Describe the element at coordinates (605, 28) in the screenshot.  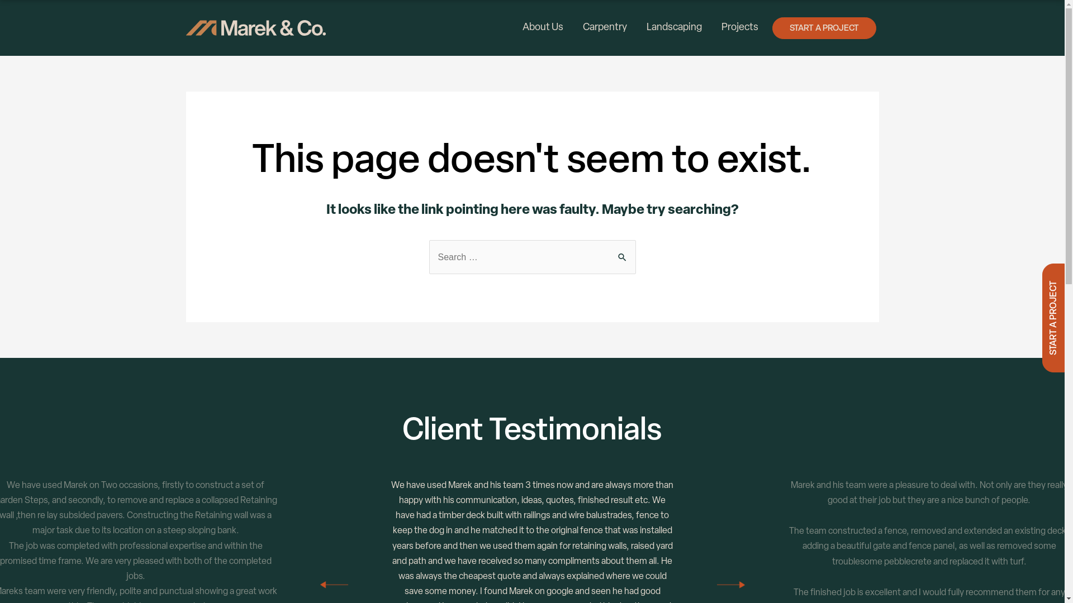
I see `Carpentry` at that location.